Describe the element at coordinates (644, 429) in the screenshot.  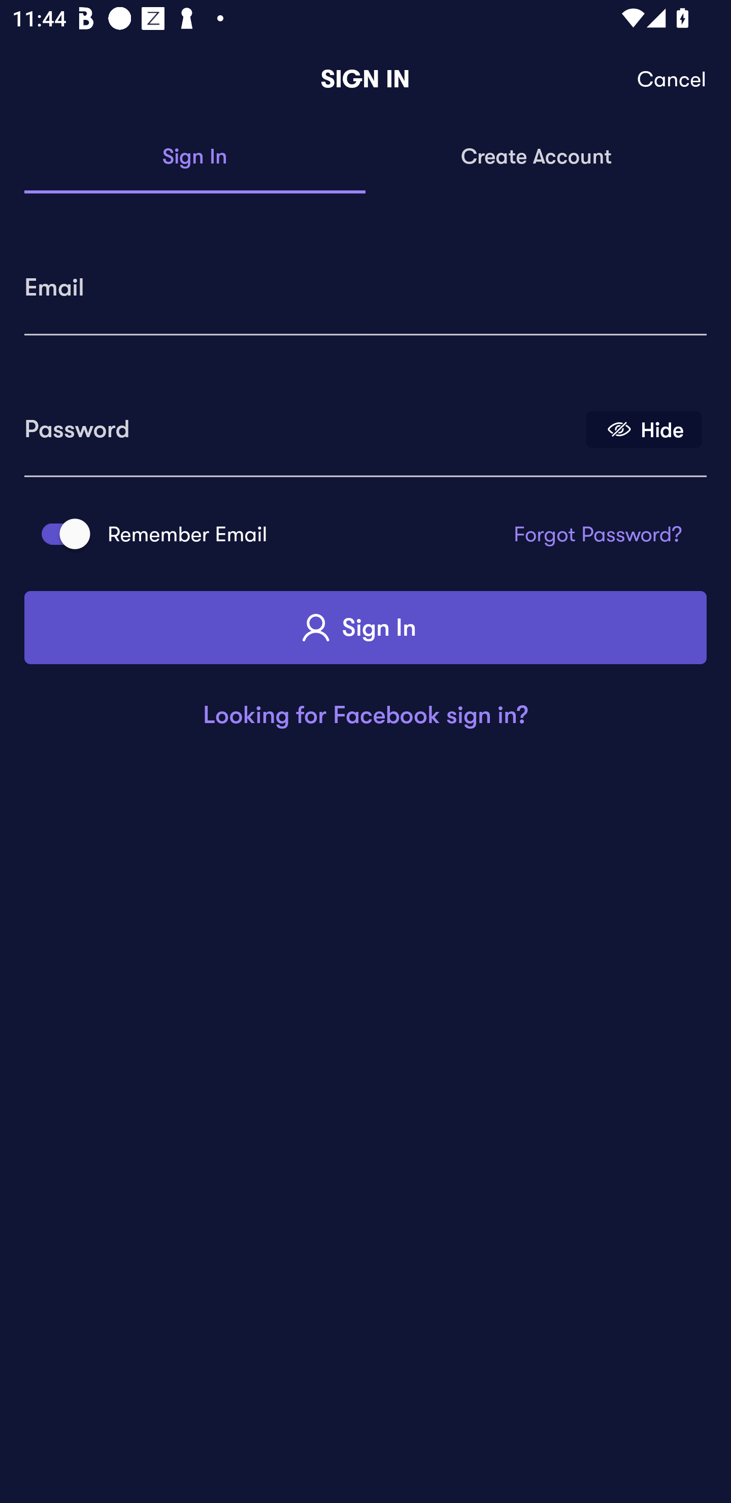
I see `Show Password Hide` at that location.